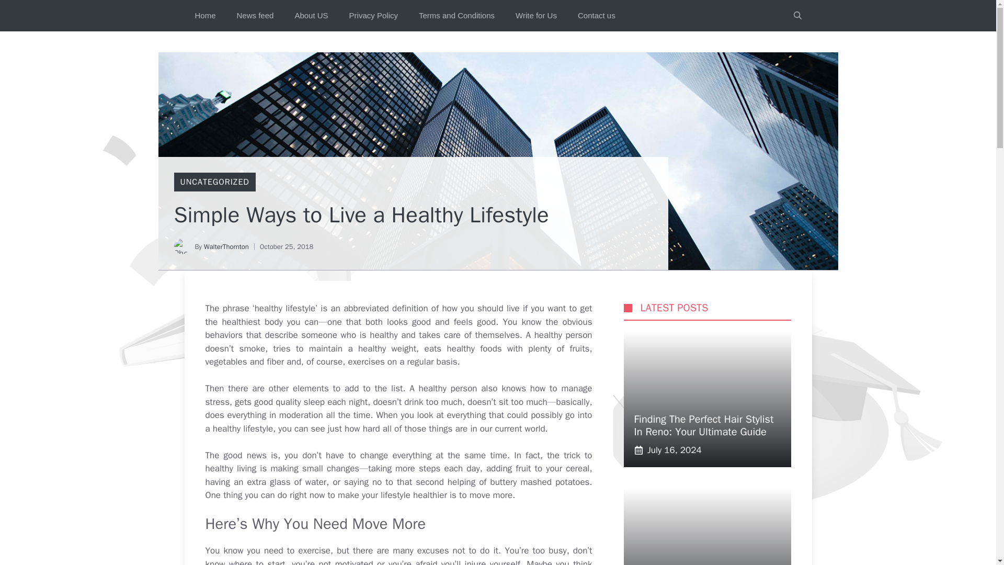 The image size is (1004, 565). Describe the element at coordinates (311, 16) in the screenshot. I see `About US` at that location.